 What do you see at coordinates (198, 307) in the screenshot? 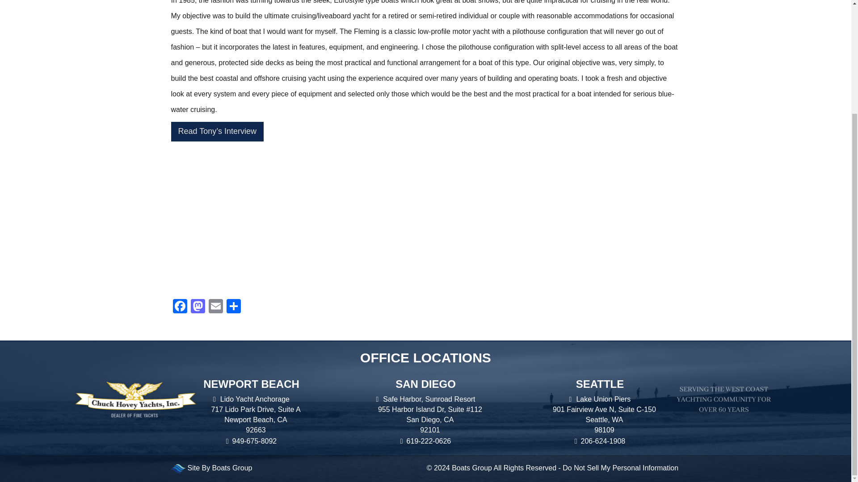
I see `Mastodon` at bounding box center [198, 307].